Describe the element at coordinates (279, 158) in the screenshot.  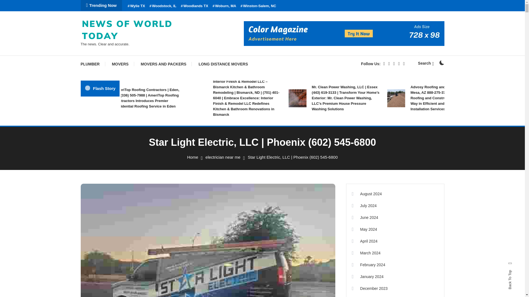
I see `Search` at that location.